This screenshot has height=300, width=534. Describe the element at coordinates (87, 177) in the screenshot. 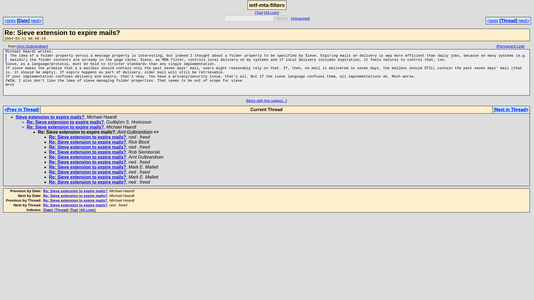

I see `Re: Sieve extension to expire mails?` at that location.